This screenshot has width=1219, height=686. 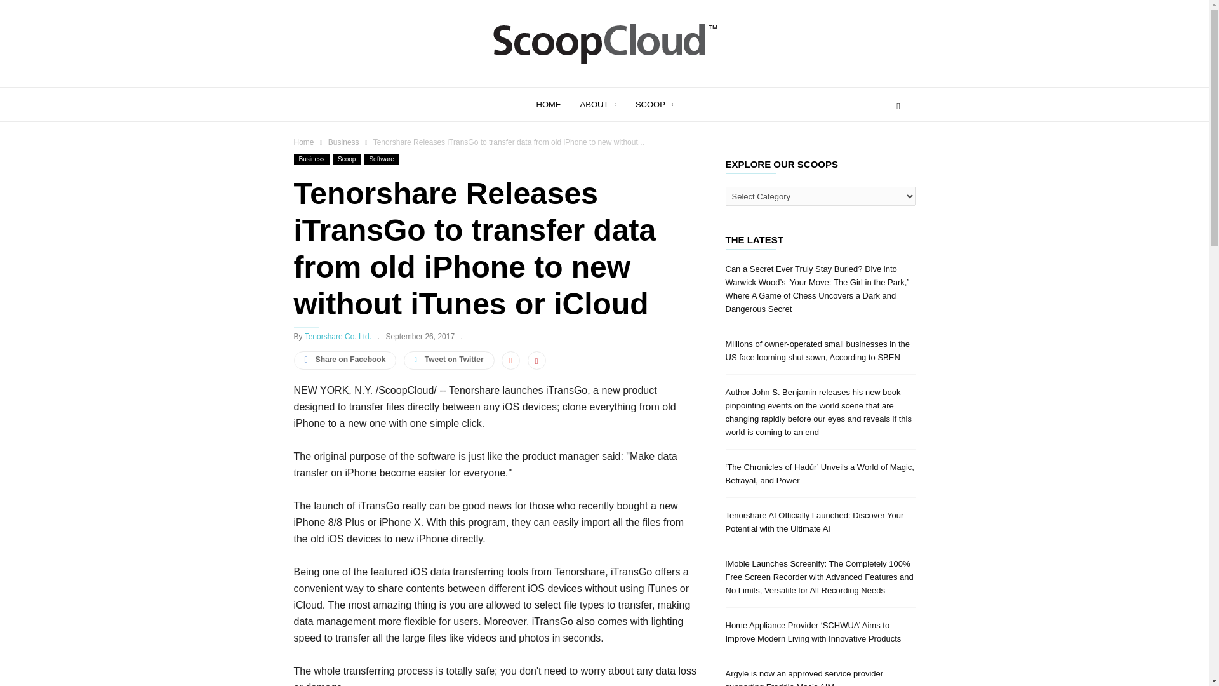 I want to click on Home, so click(x=305, y=142).